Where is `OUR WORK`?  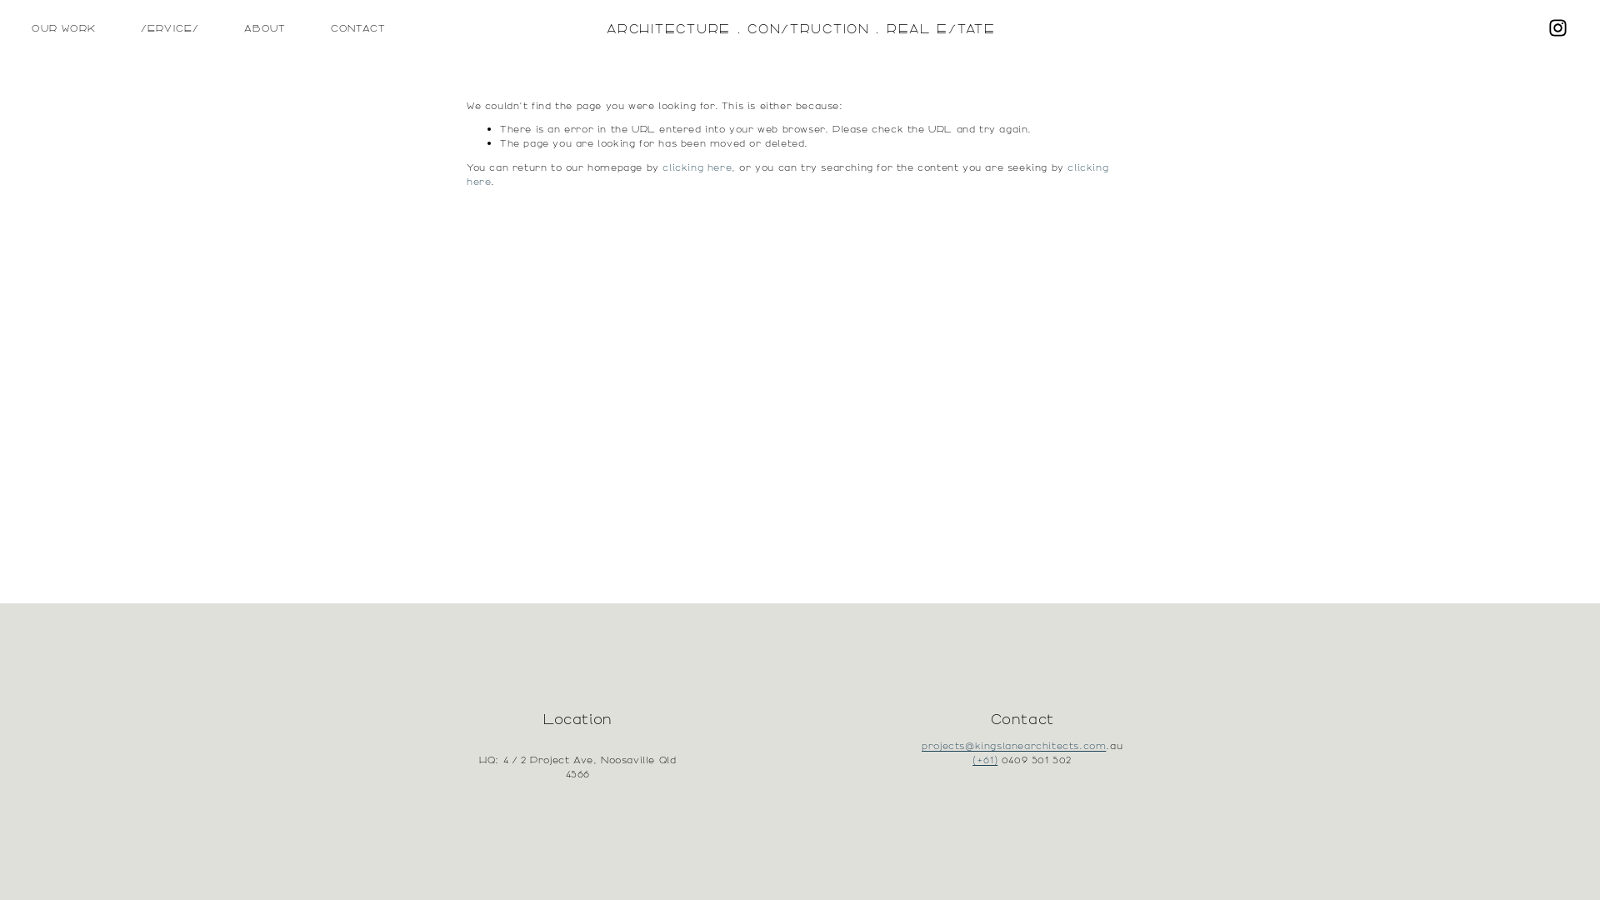 OUR WORK is located at coordinates (63, 28).